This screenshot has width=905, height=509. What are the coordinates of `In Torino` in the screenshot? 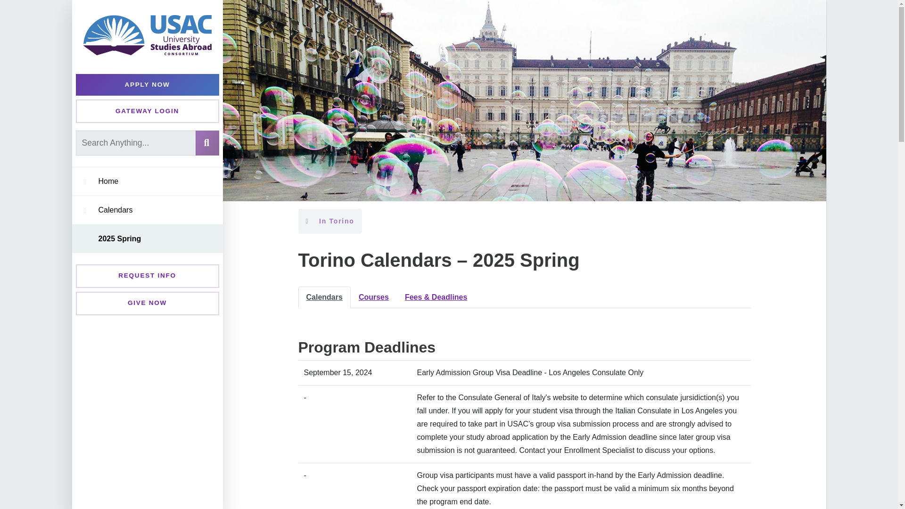 It's located at (329, 221).